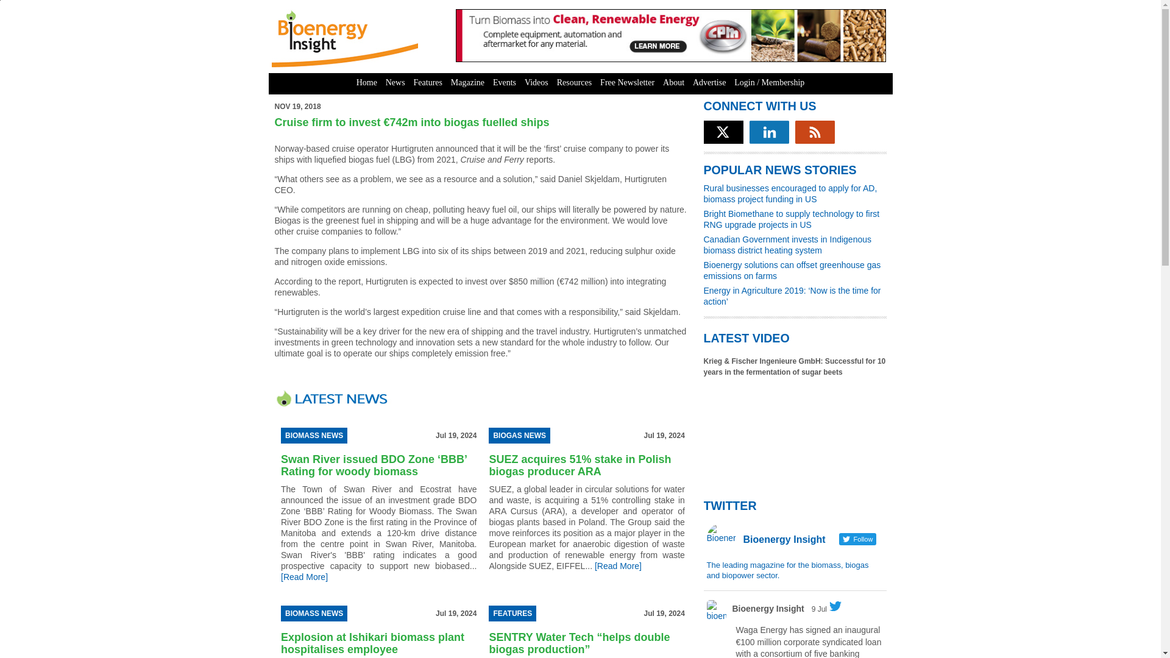  What do you see at coordinates (627, 83) in the screenshot?
I see `Free Newsletter` at bounding box center [627, 83].